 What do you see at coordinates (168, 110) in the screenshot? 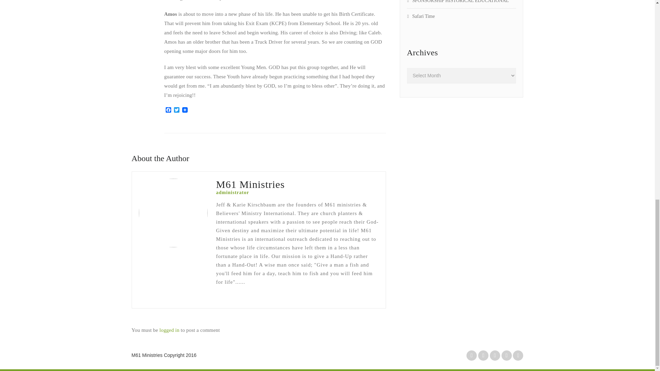
I see `Facebook` at bounding box center [168, 110].